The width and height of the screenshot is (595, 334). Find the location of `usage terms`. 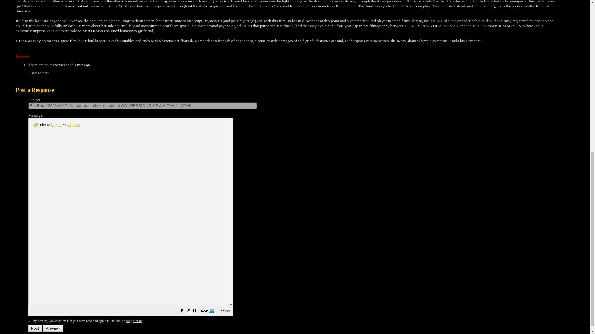

usage terms is located at coordinates (134, 321).